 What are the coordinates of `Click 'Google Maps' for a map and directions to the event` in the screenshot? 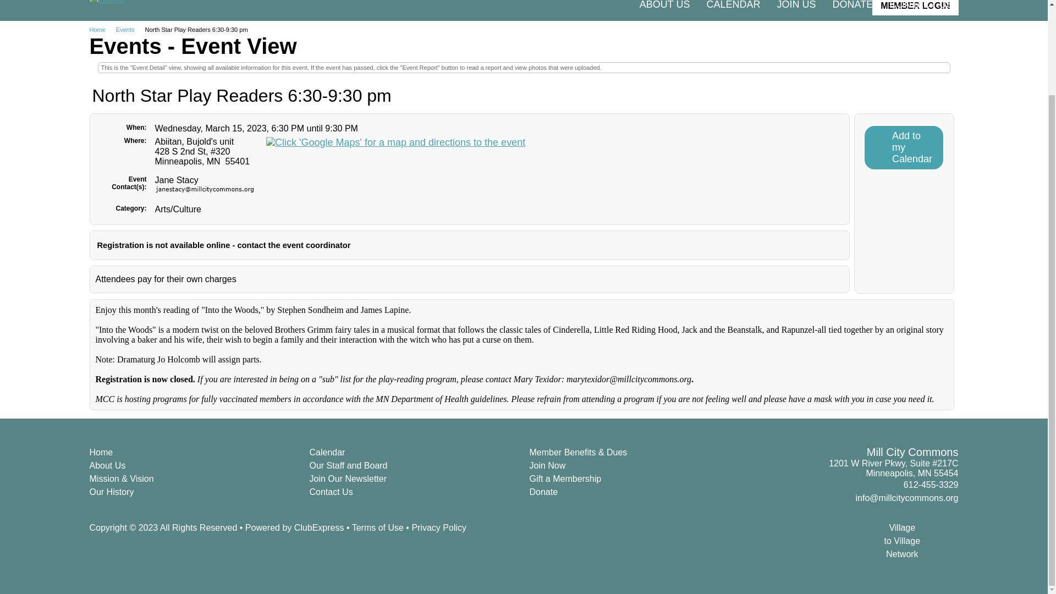 It's located at (395, 143).